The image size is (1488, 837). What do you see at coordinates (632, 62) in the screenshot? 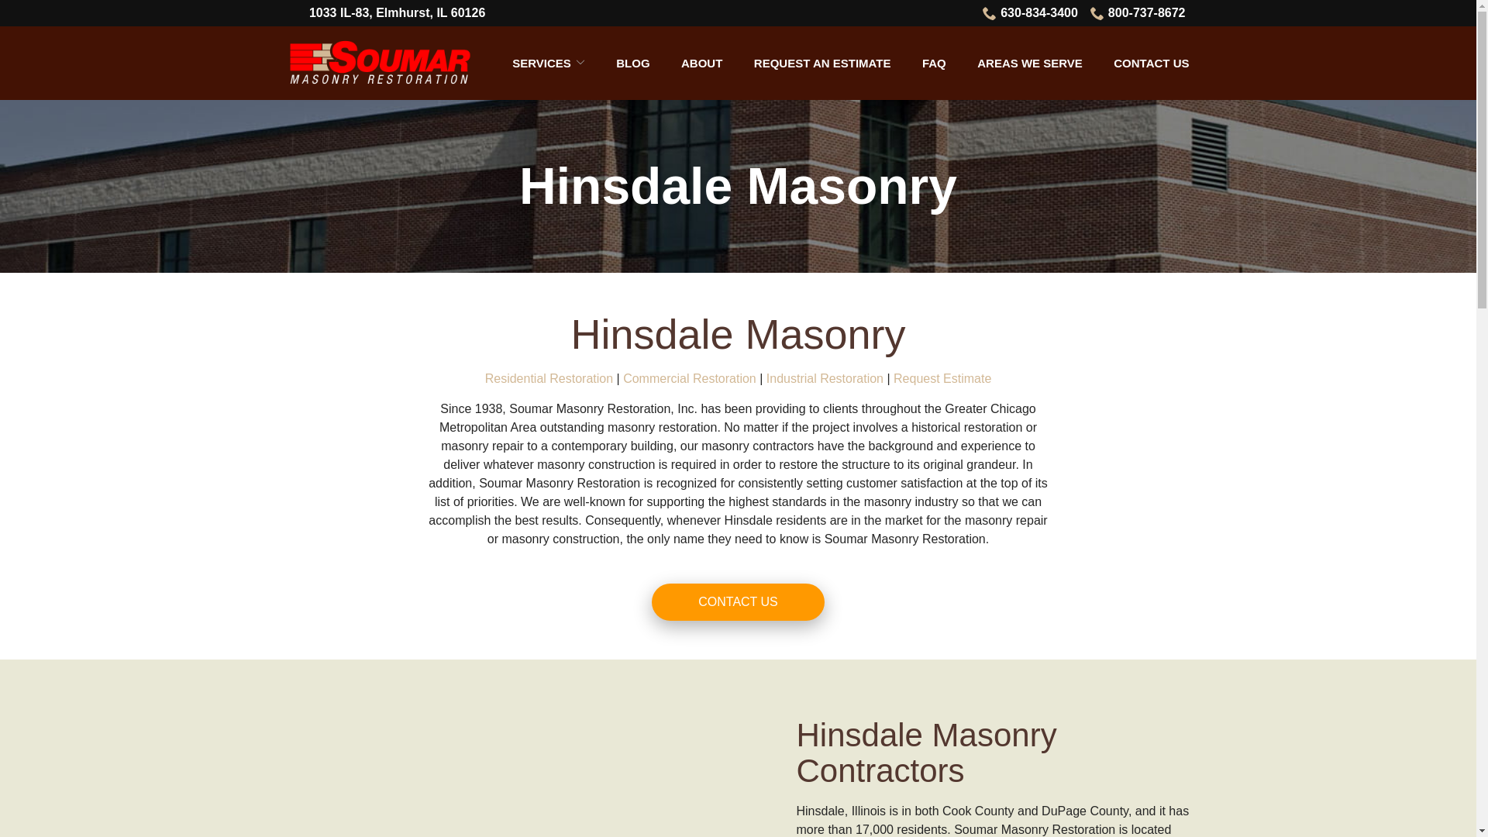
I see `BLOG` at bounding box center [632, 62].